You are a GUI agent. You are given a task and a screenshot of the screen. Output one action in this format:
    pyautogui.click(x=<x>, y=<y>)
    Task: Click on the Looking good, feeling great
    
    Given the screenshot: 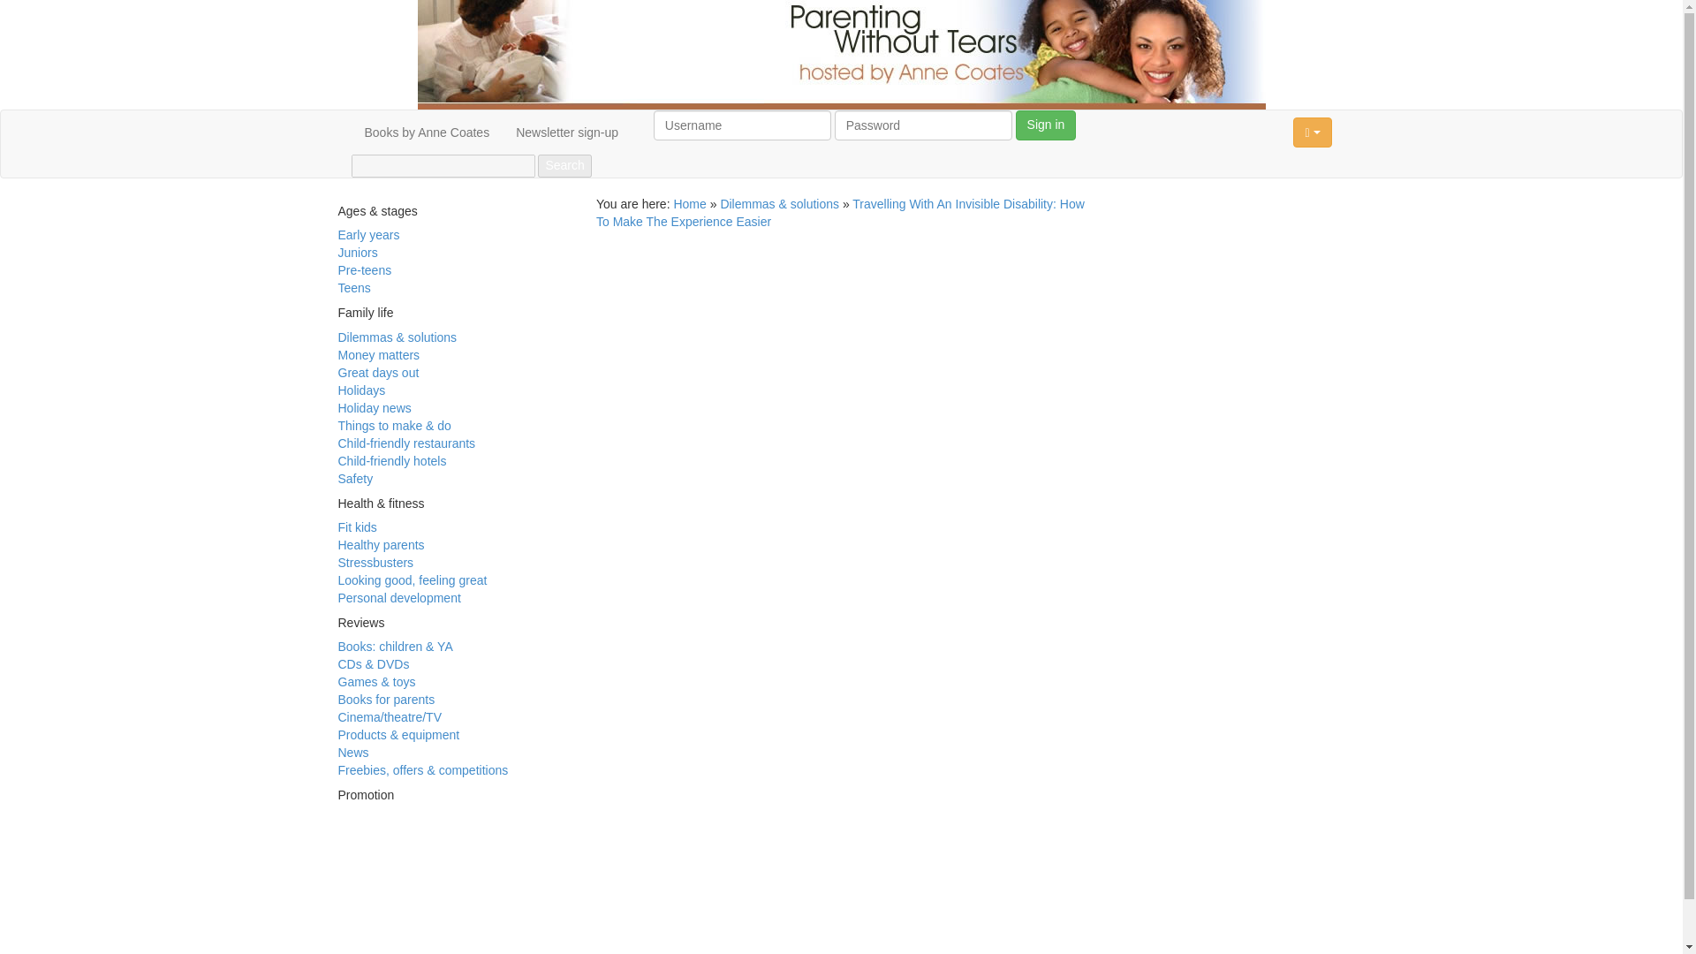 What is the action you would take?
    pyautogui.click(x=412, y=580)
    